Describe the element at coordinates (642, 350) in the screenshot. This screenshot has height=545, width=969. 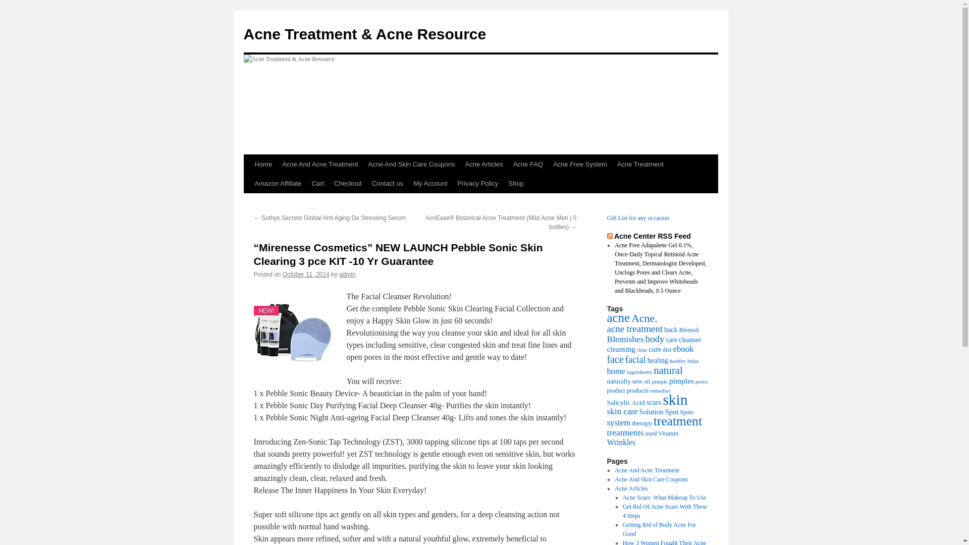
I see `clear` at that location.